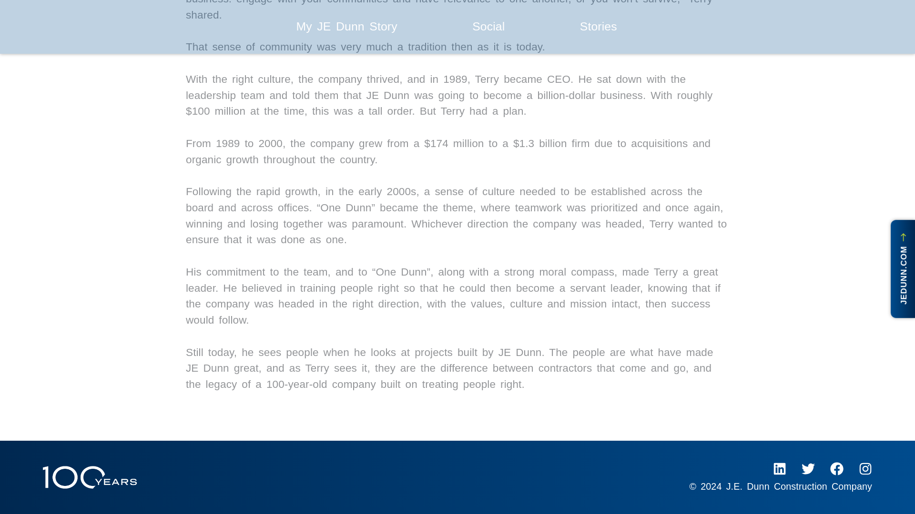 The width and height of the screenshot is (915, 514). What do you see at coordinates (799, 486) in the screenshot?
I see `J.E. Dunn Construction Company` at bounding box center [799, 486].